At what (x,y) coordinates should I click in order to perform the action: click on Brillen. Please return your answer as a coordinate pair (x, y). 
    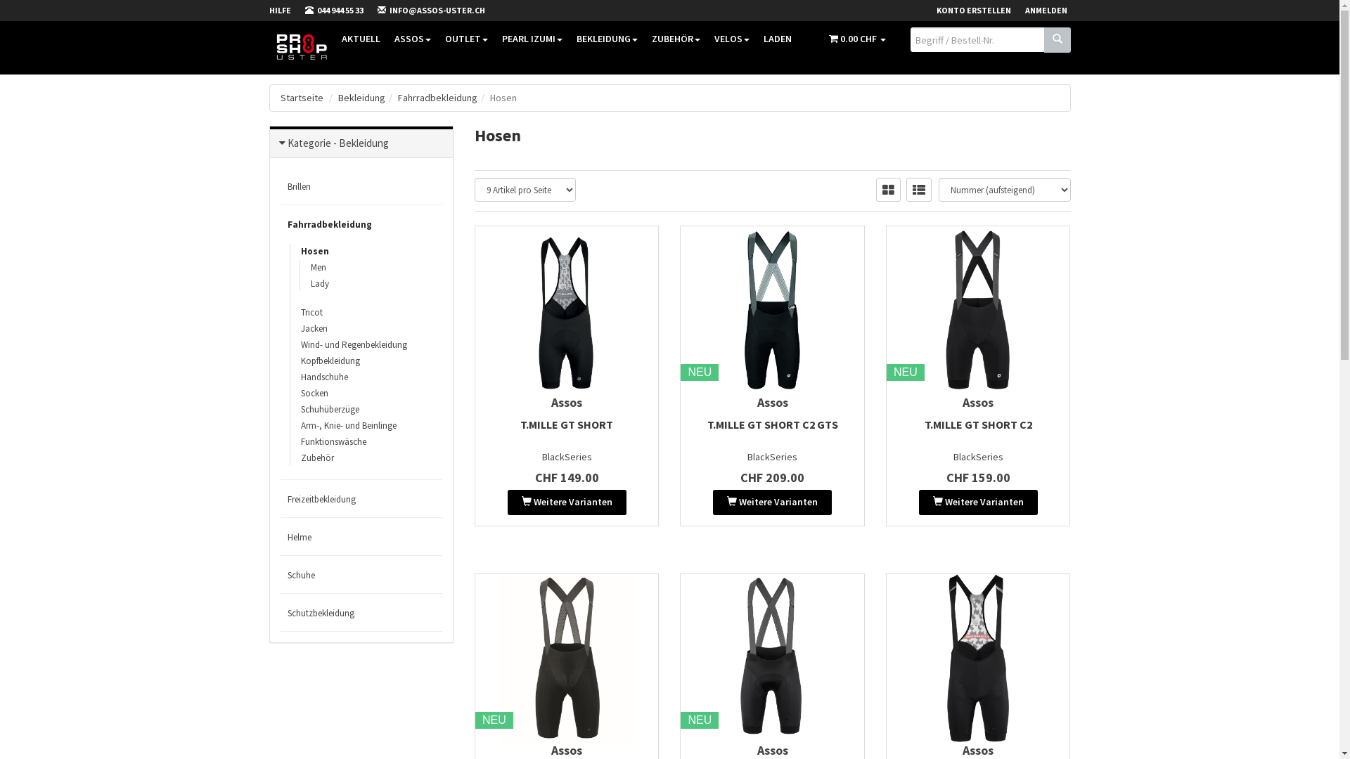
    Looking at the image, I should click on (361, 187).